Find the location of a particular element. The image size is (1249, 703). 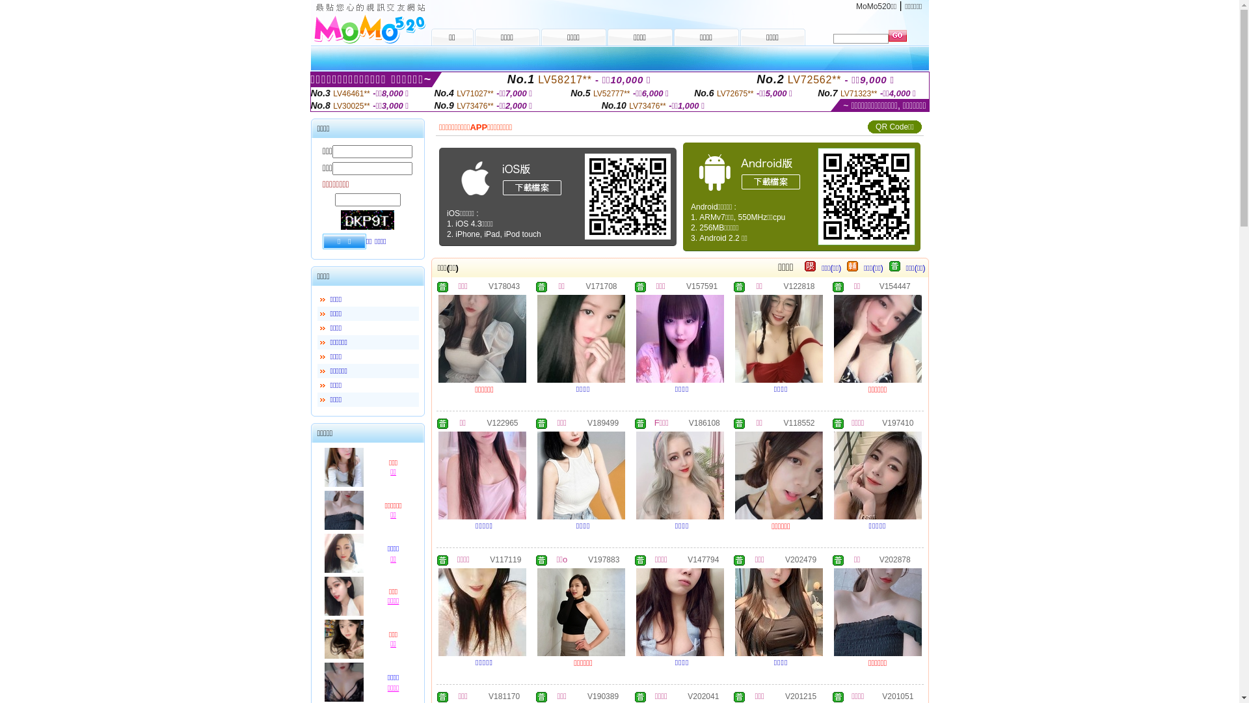

V197883 is located at coordinates (604, 559).